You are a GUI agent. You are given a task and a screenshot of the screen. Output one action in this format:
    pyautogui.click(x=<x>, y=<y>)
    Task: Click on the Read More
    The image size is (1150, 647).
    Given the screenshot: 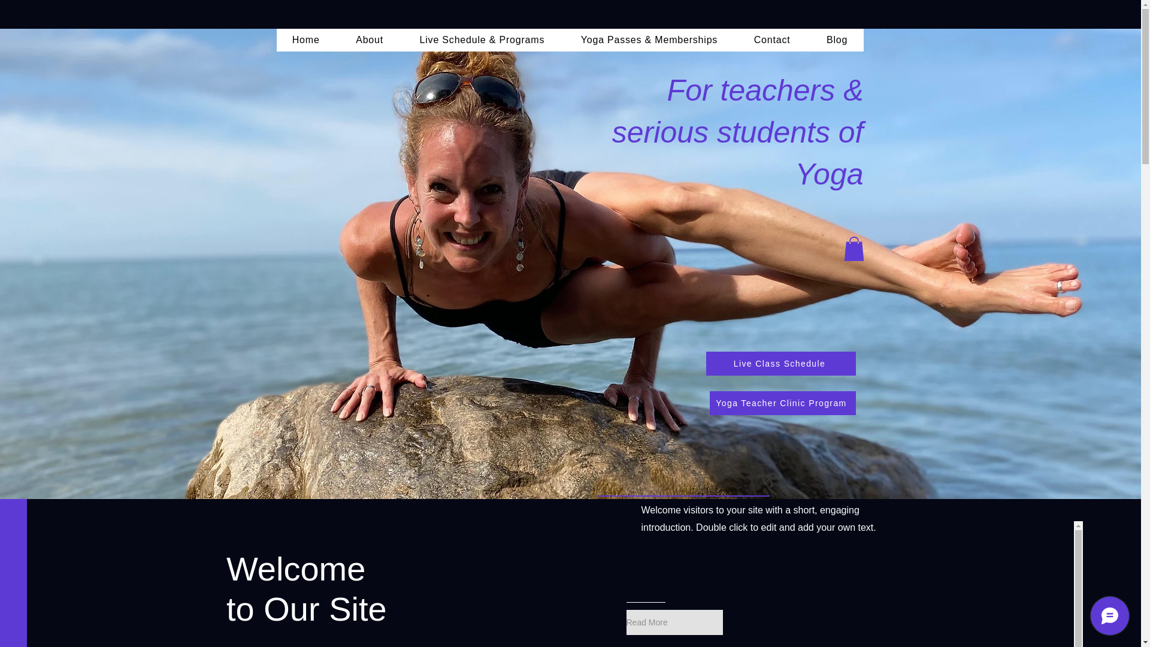 What is the action you would take?
    pyautogui.click(x=674, y=622)
    